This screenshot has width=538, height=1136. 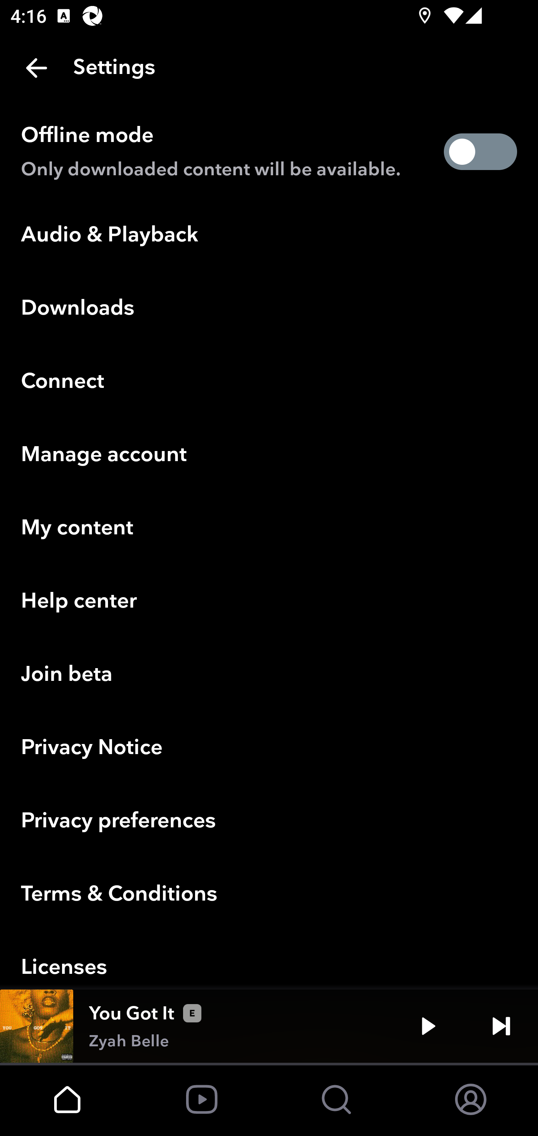 What do you see at coordinates (269, 748) in the screenshot?
I see `Privacy Notice` at bounding box center [269, 748].